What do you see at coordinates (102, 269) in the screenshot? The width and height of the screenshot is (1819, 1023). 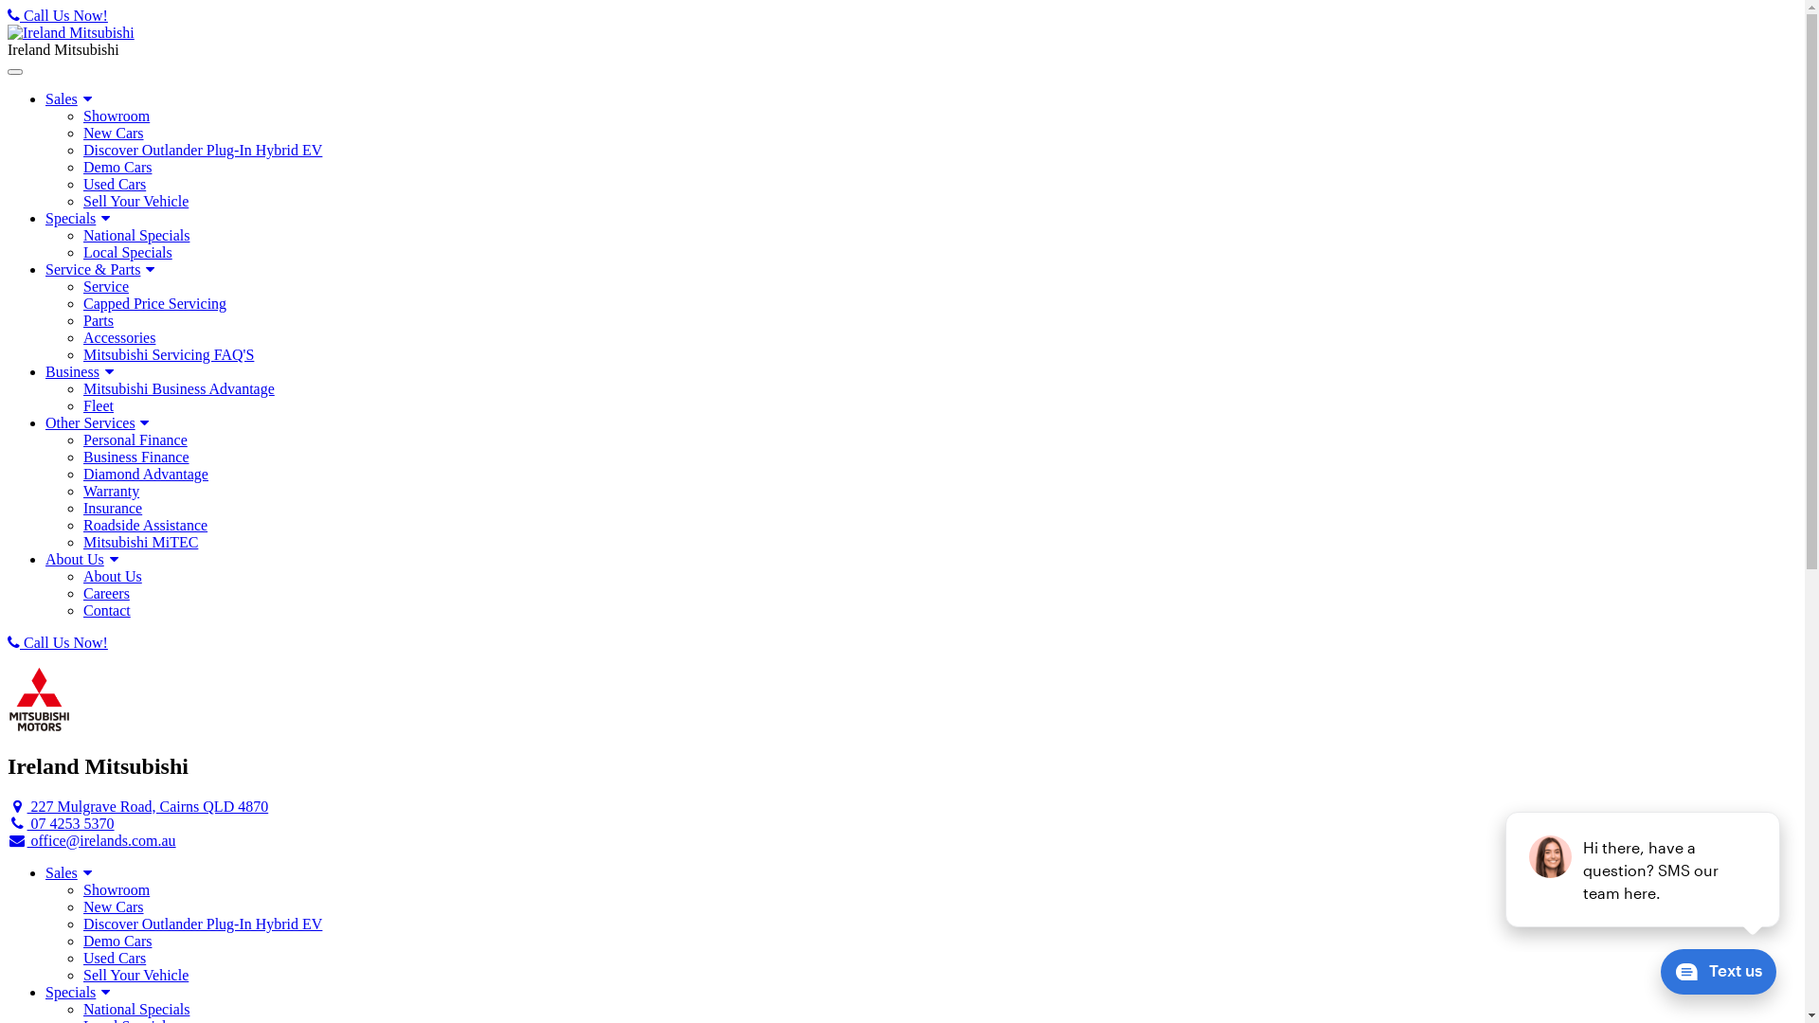 I see `Service & Parts` at bounding box center [102, 269].